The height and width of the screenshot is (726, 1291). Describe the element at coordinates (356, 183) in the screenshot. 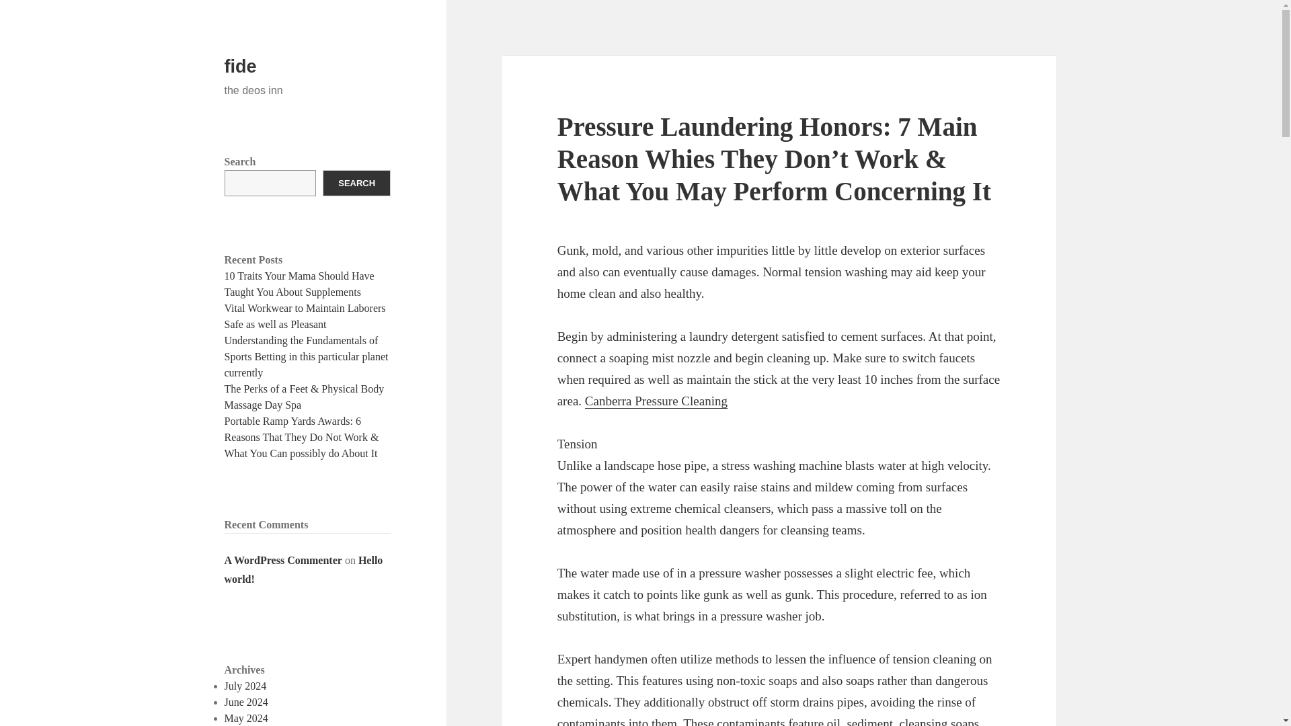

I see `SEARCH` at that location.